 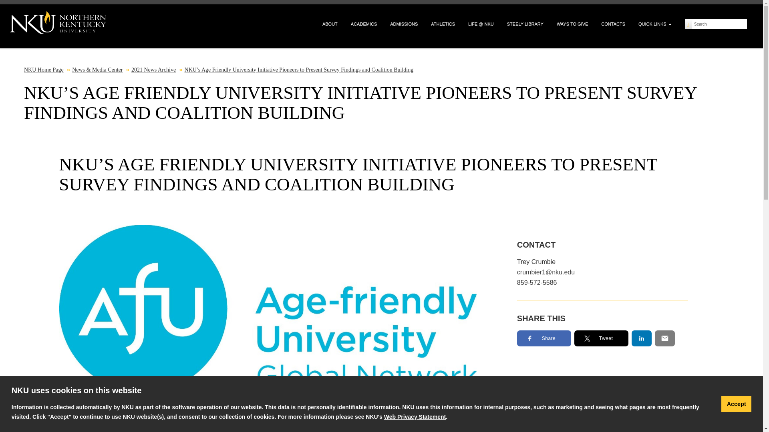 What do you see at coordinates (154, 70) in the screenshot?
I see `2021 News Archive` at bounding box center [154, 70].